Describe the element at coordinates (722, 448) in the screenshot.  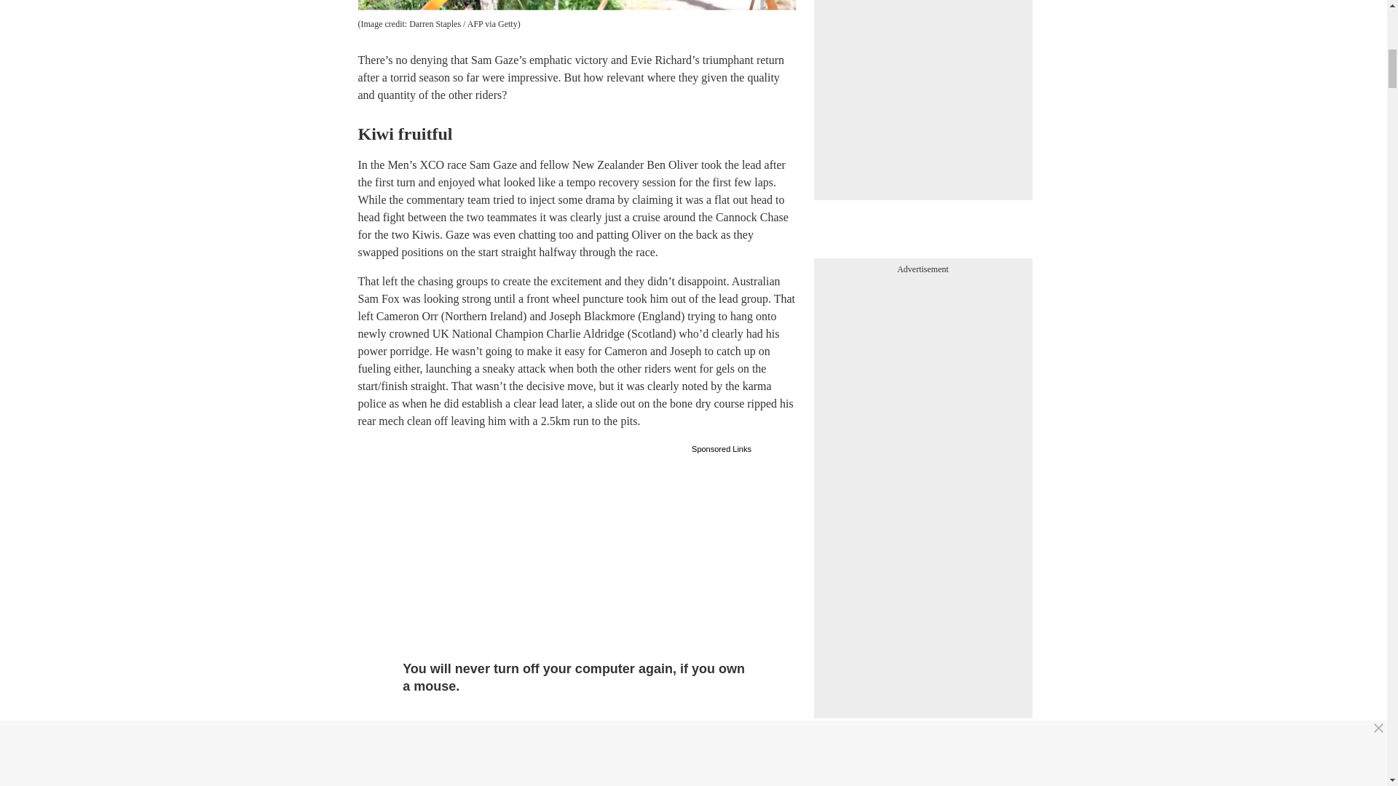
I see `Sponsored Links` at that location.